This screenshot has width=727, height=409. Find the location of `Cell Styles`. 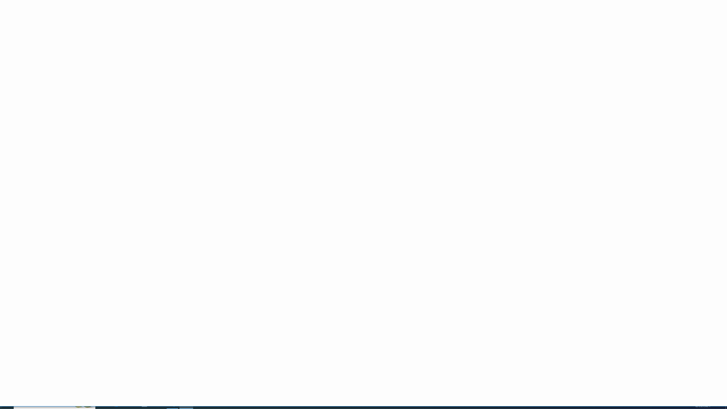

Cell Styles is located at coordinates (443, 34).